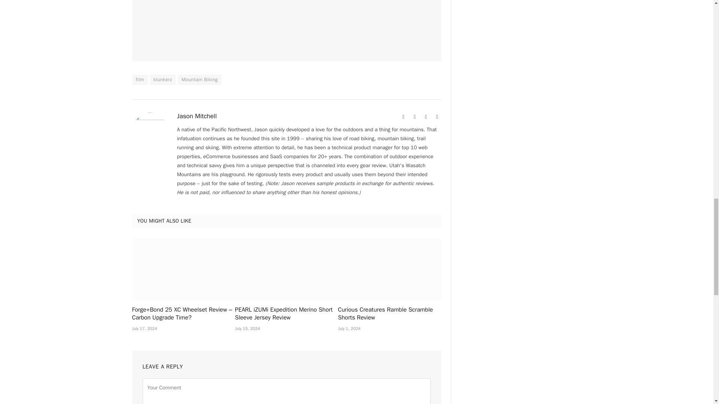 The height and width of the screenshot is (404, 719). Describe the element at coordinates (139, 79) in the screenshot. I see `film` at that location.